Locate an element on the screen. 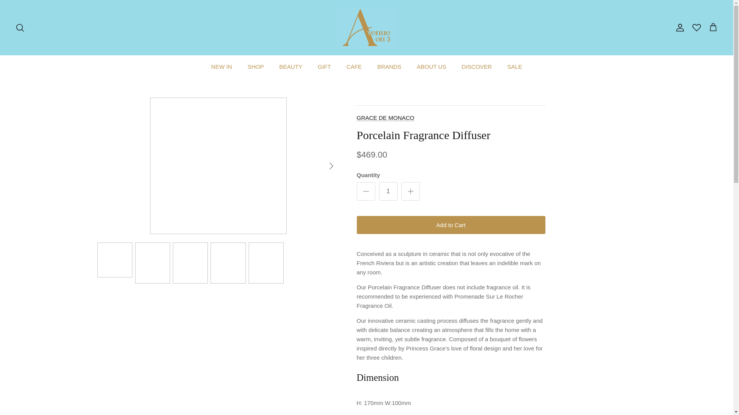 The image size is (739, 415). SHOP is located at coordinates (256, 66).